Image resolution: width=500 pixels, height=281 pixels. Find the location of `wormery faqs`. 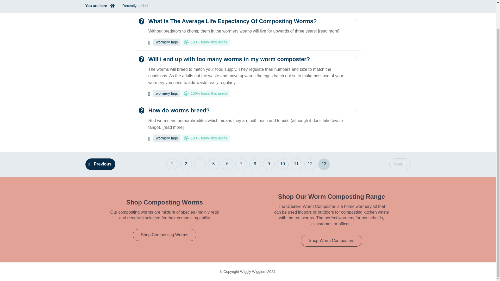

wormery faqs is located at coordinates (167, 42).